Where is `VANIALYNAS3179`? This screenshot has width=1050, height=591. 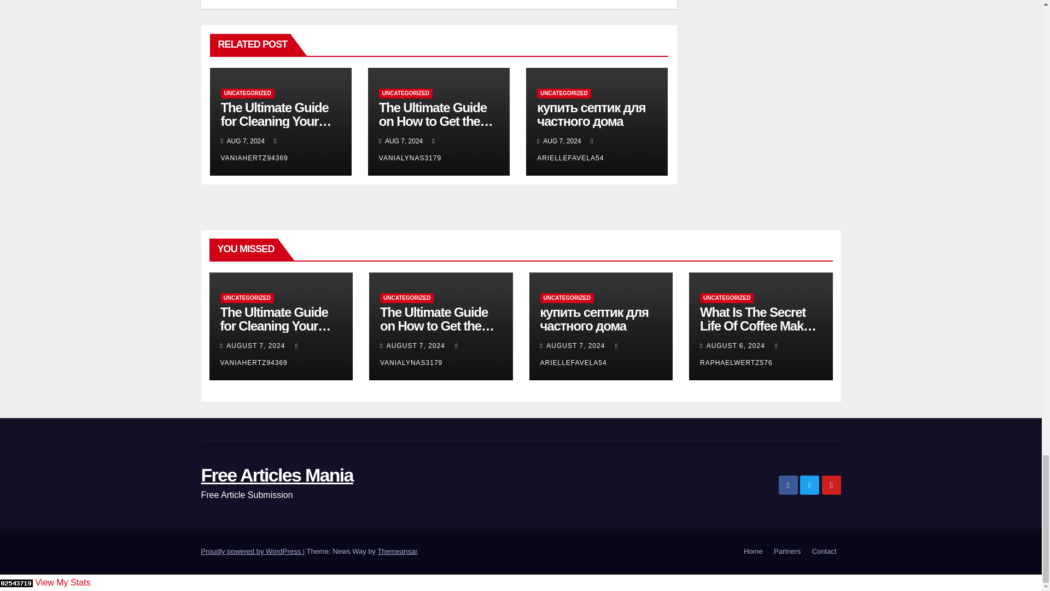
VANIALYNAS3179 is located at coordinates (410, 149).